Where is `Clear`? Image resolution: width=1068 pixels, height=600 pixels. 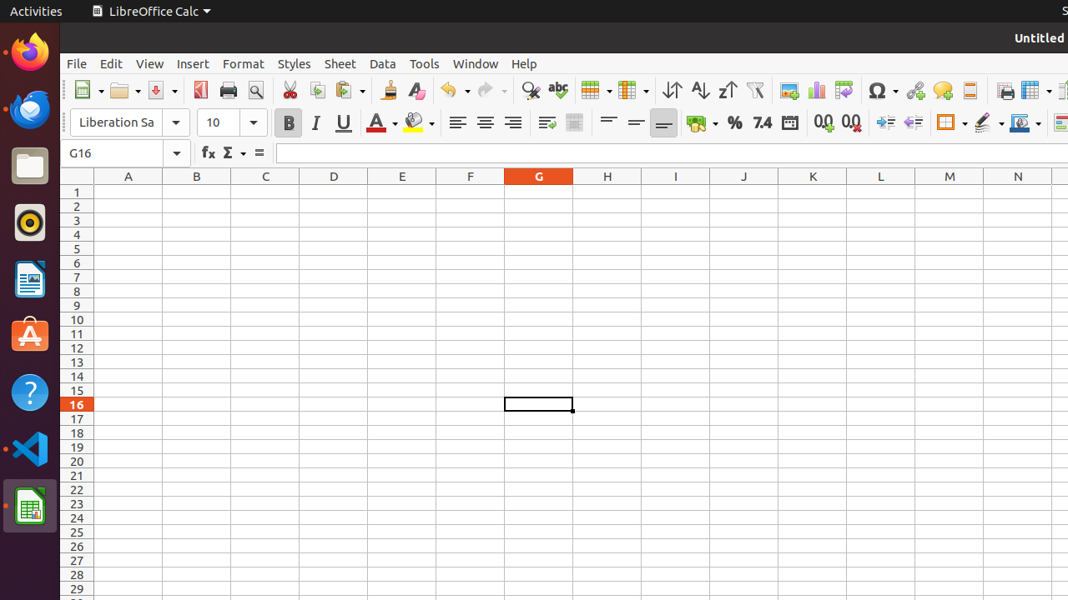
Clear is located at coordinates (416, 90).